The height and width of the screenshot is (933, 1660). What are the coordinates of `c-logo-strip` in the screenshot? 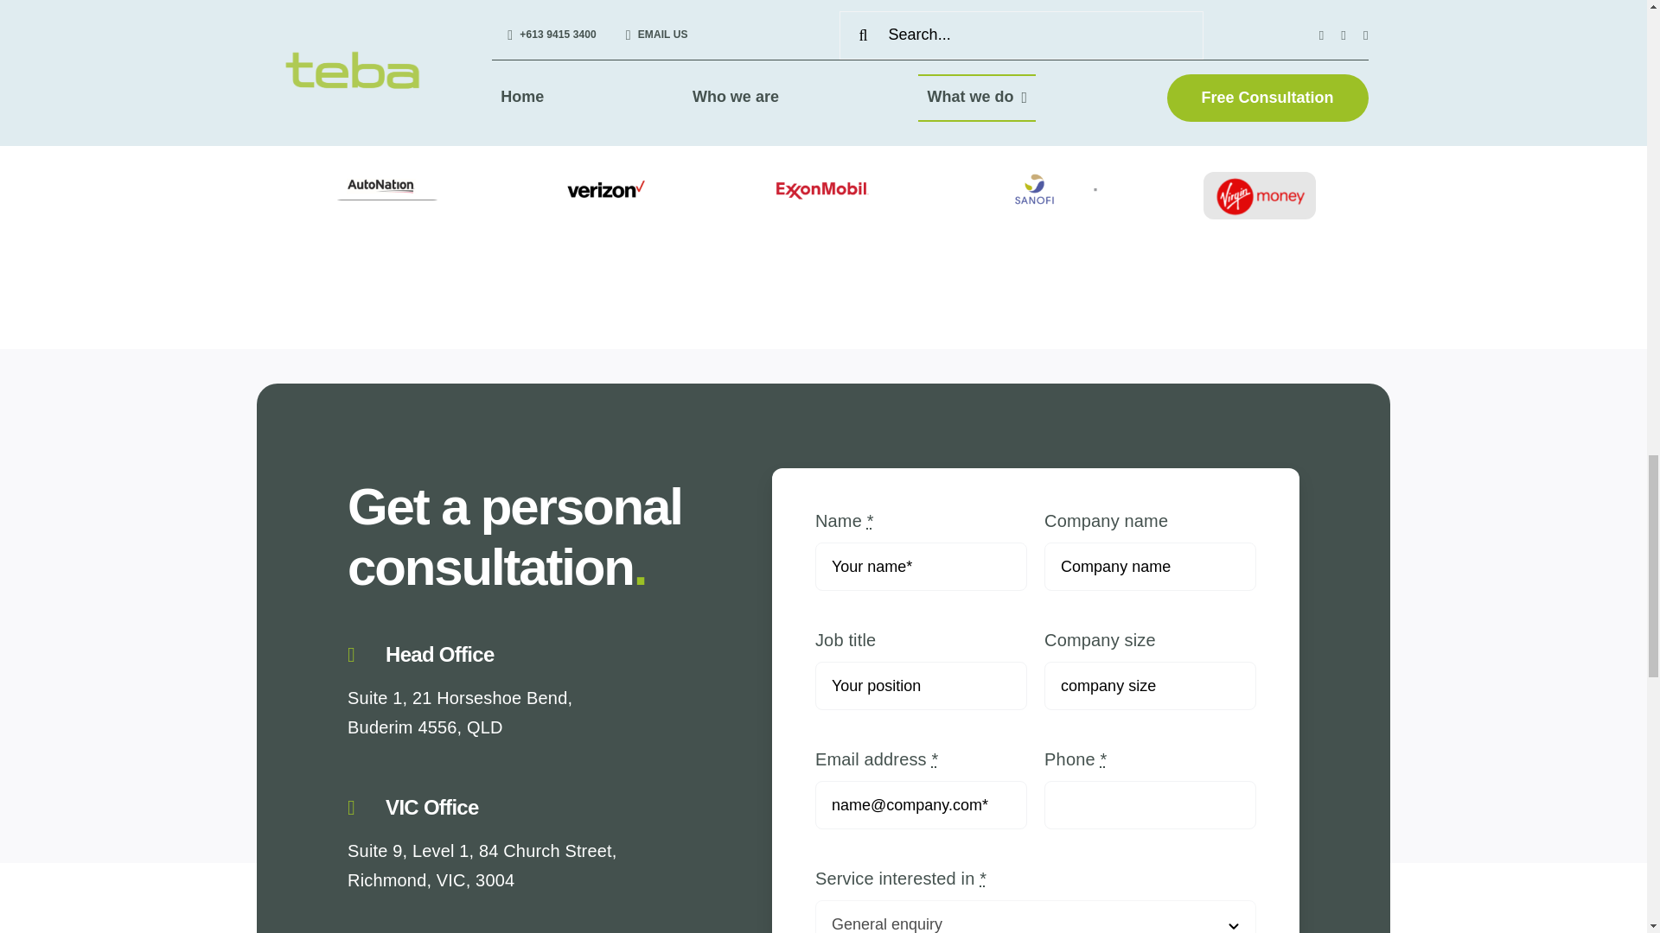 It's located at (605, 188).